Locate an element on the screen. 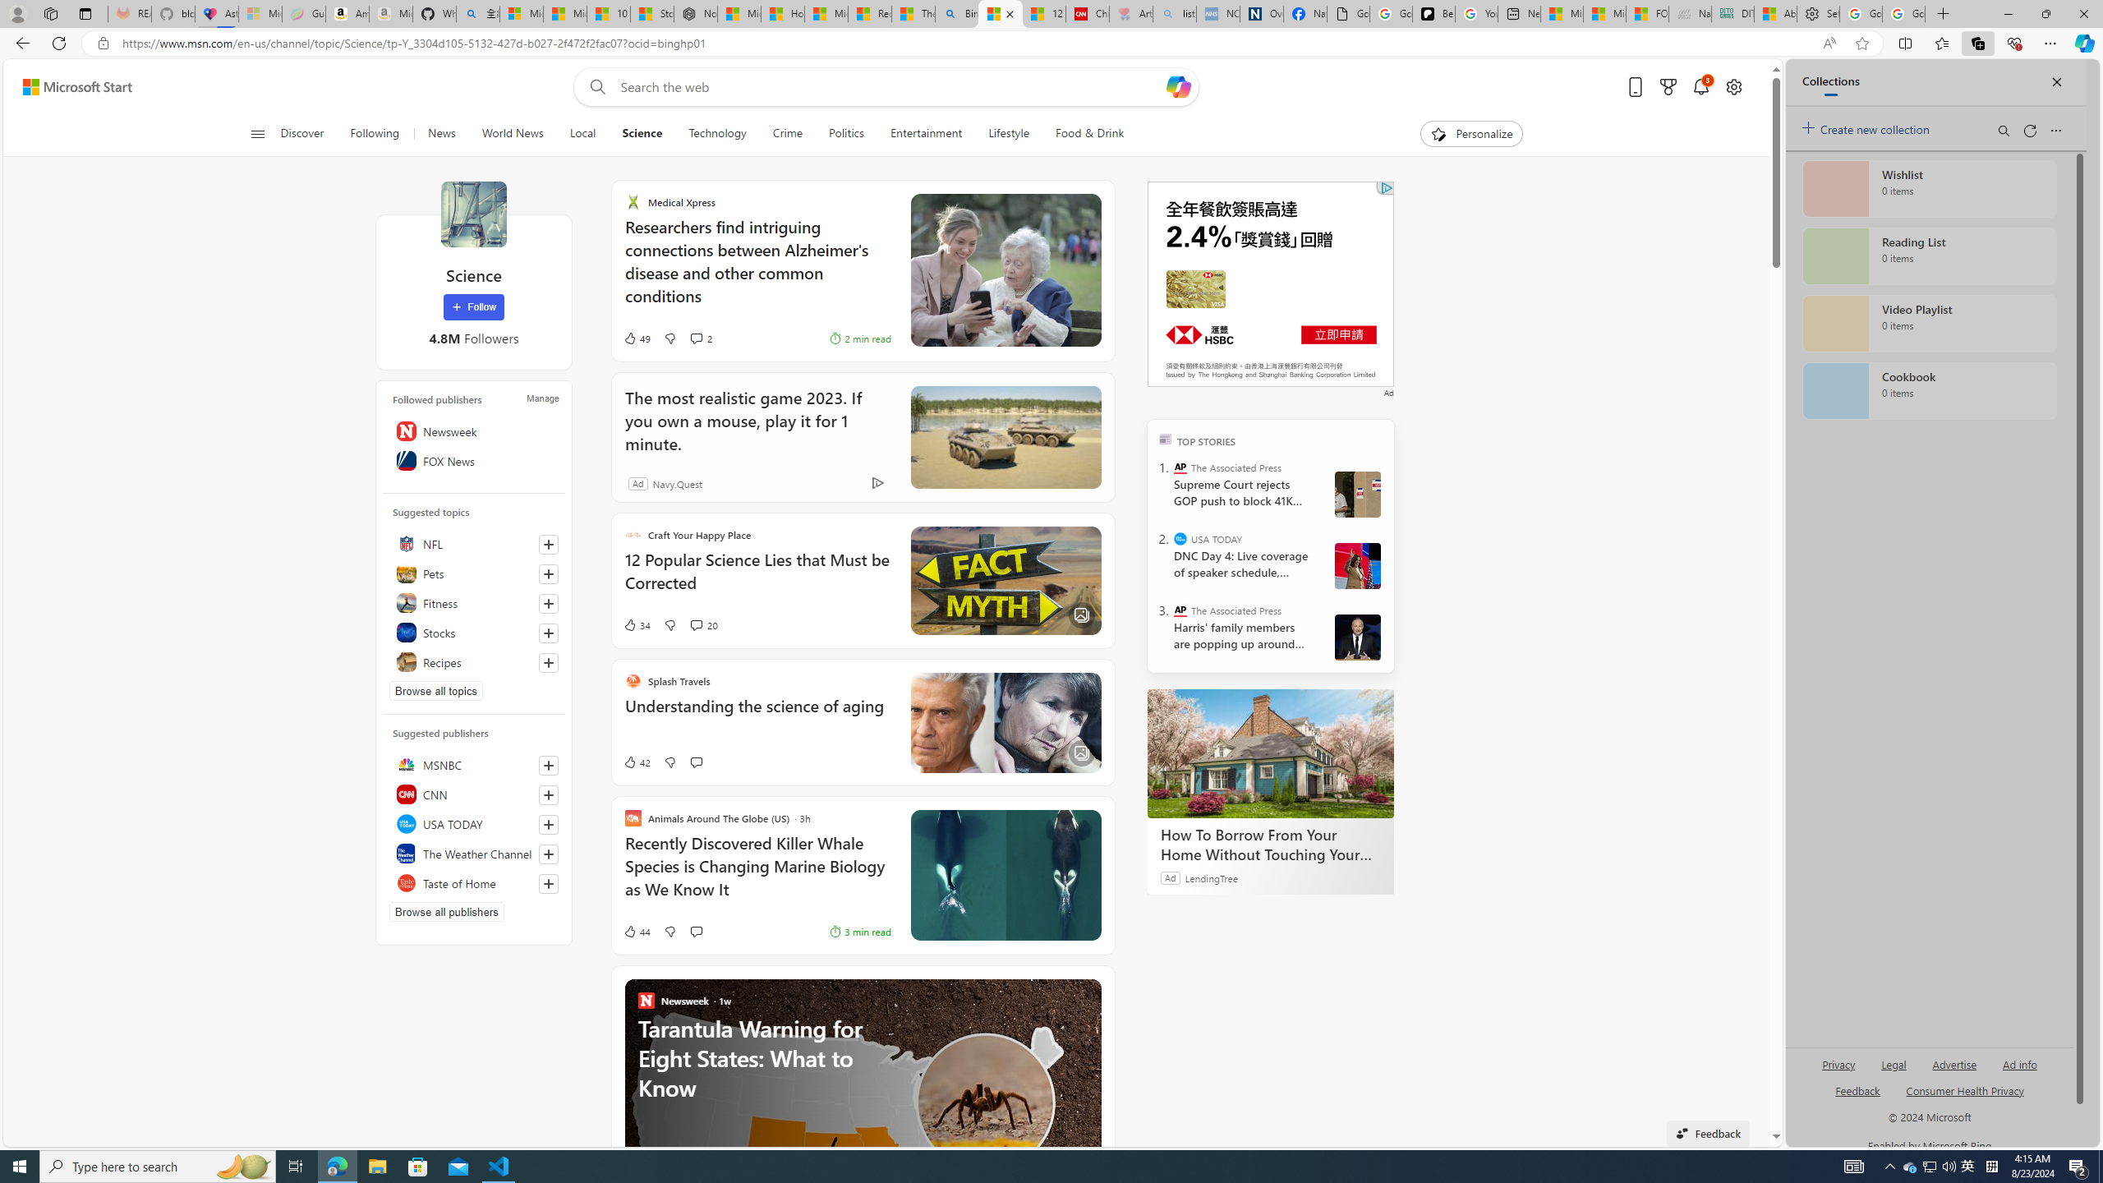  AutomationID: genId96 is located at coordinates (1857, 1098).